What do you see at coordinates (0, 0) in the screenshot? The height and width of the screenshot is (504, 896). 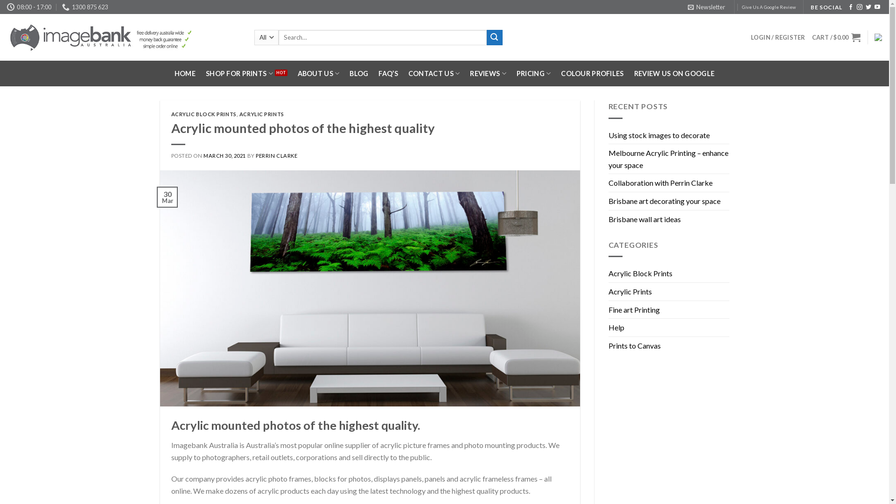 I see `Skip to content` at bounding box center [0, 0].